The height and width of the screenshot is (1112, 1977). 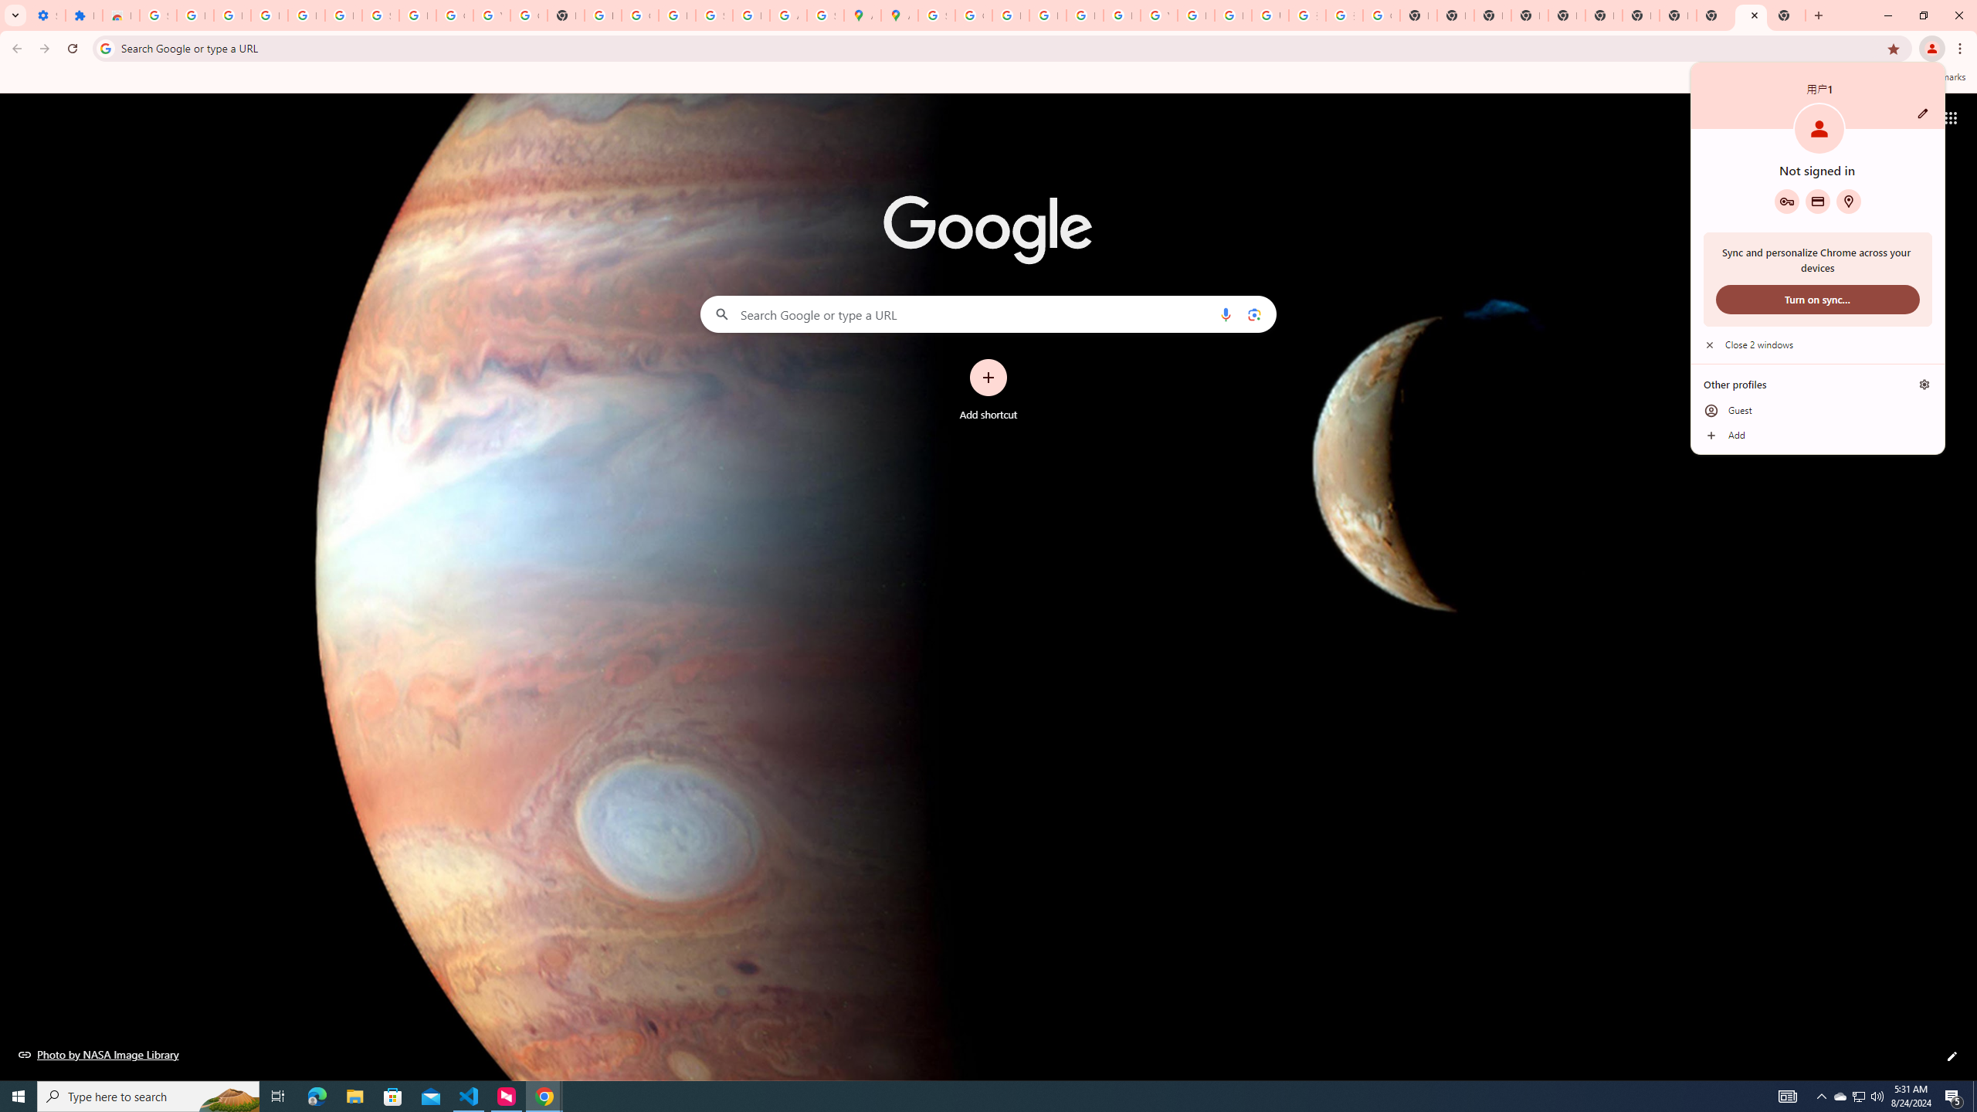 What do you see at coordinates (1195, 15) in the screenshot?
I see `Browse Chrome as a guest - Computer - Google Chrome Help` at bounding box center [1195, 15].